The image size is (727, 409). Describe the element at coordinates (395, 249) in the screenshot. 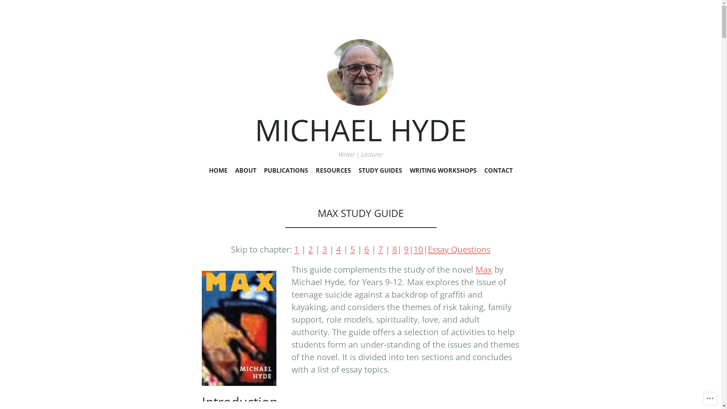

I see `8` at that location.